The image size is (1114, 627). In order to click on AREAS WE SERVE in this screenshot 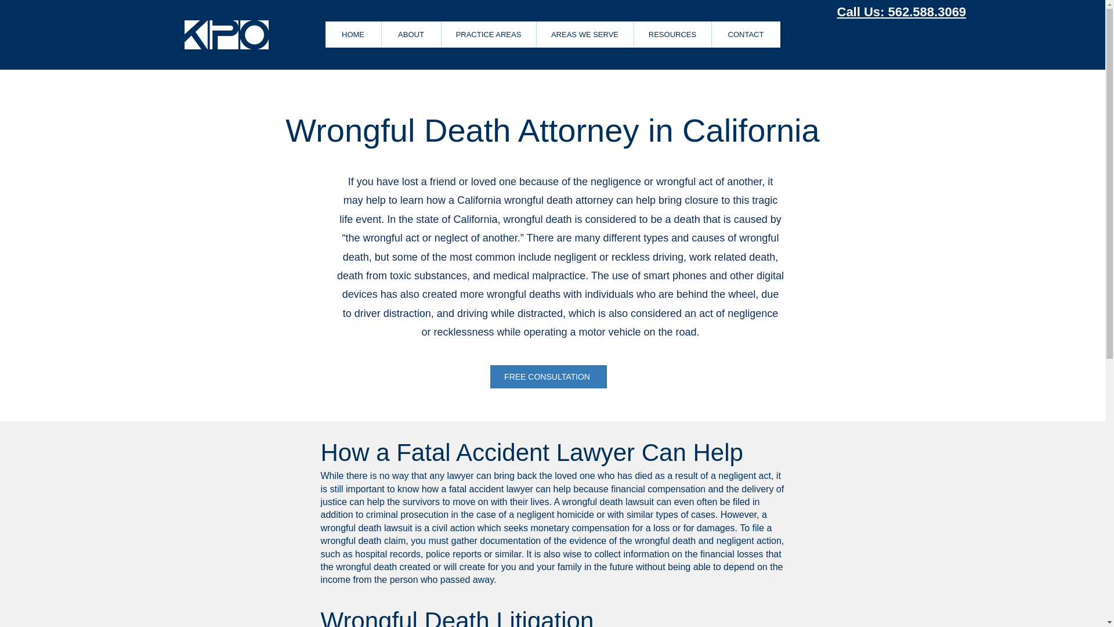, I will do `click(585, 34)`.